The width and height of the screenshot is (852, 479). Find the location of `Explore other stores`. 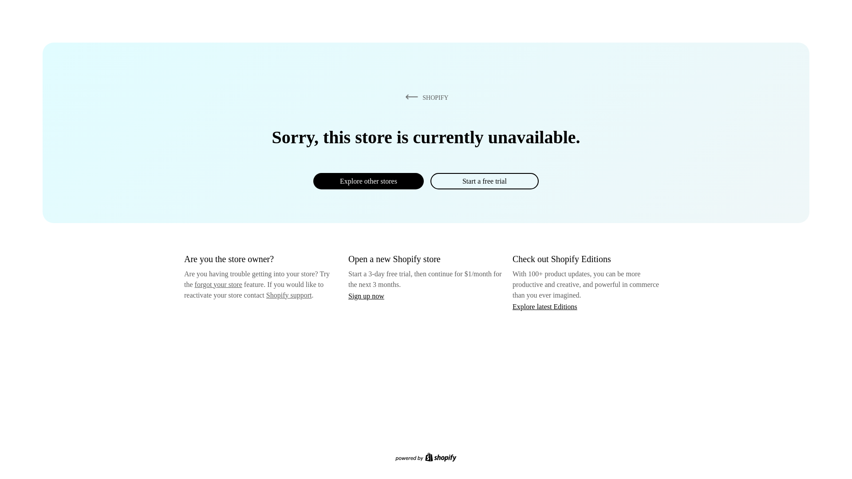

Explore other stores is located at coordinates (368, 181).